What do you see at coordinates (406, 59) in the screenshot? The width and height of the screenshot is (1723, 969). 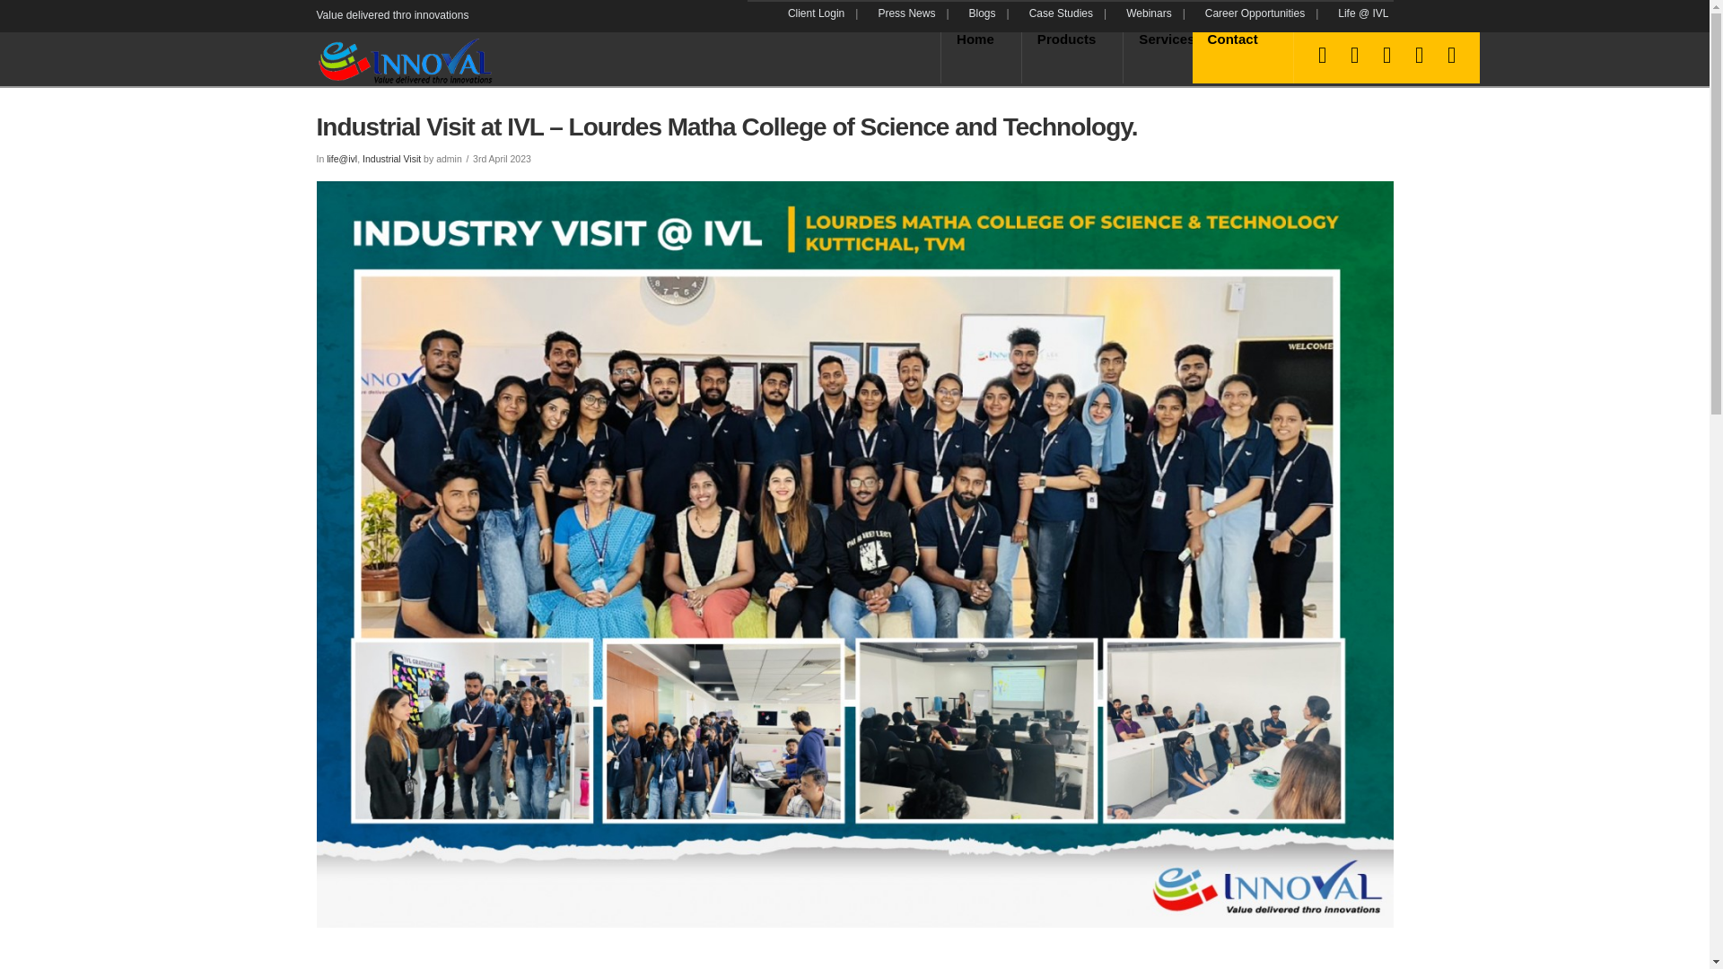 I see `Value delivered thro innovations` at bounding box center [406, 59].